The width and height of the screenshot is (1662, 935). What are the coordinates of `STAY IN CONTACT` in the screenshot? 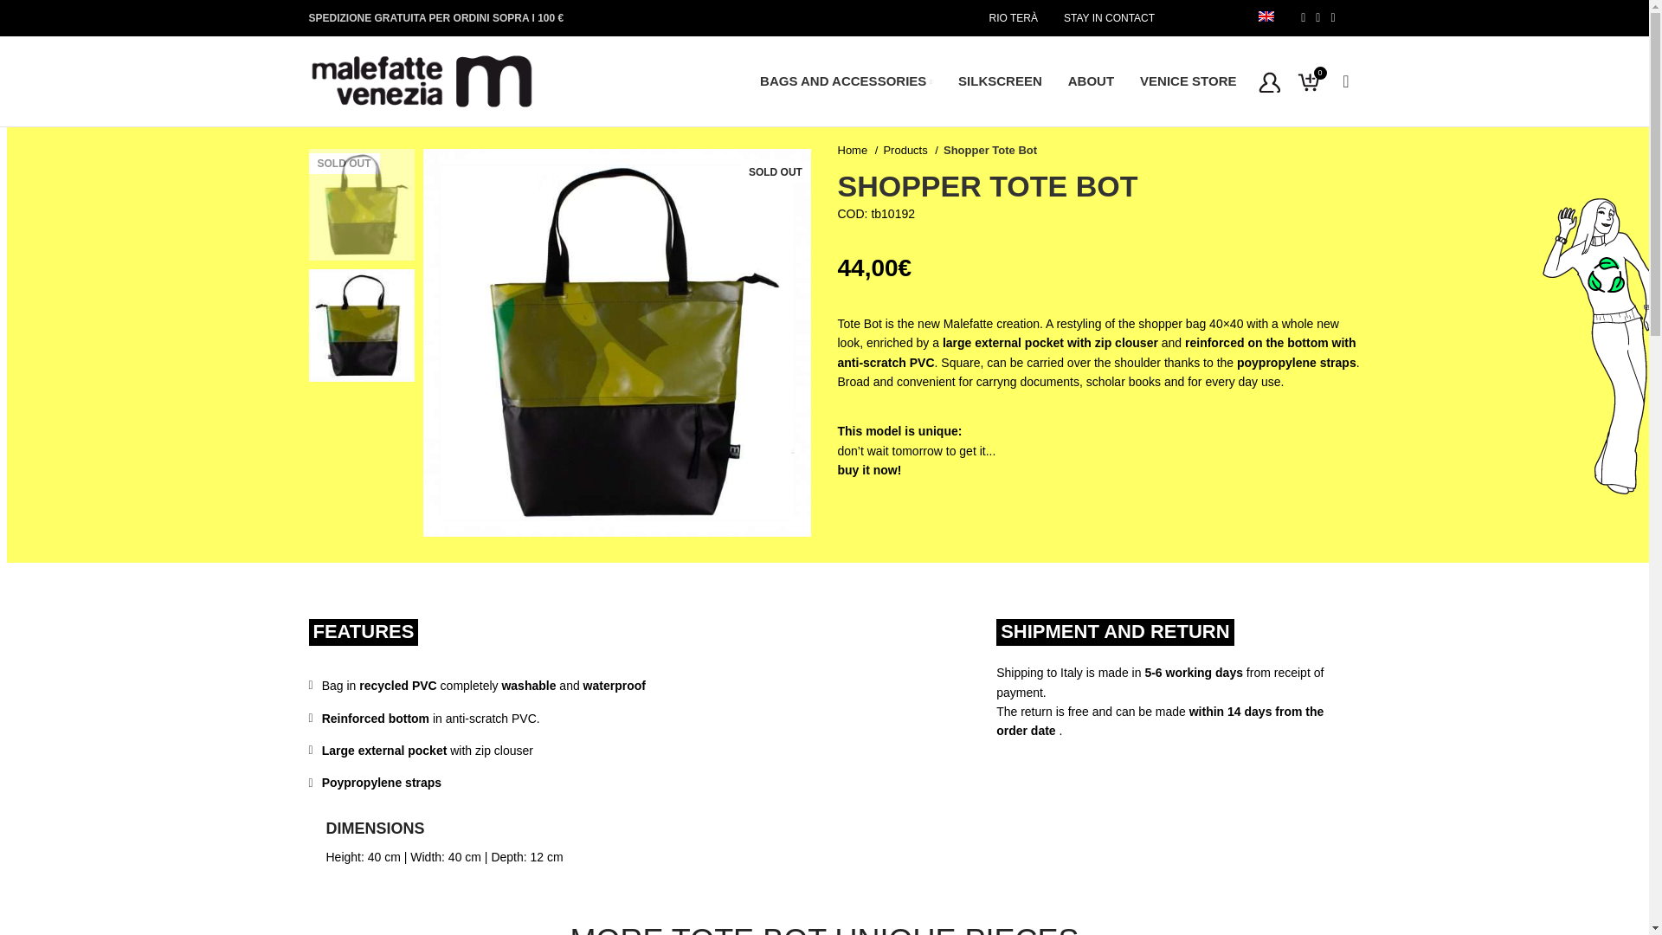 It's located at (1109, 18).